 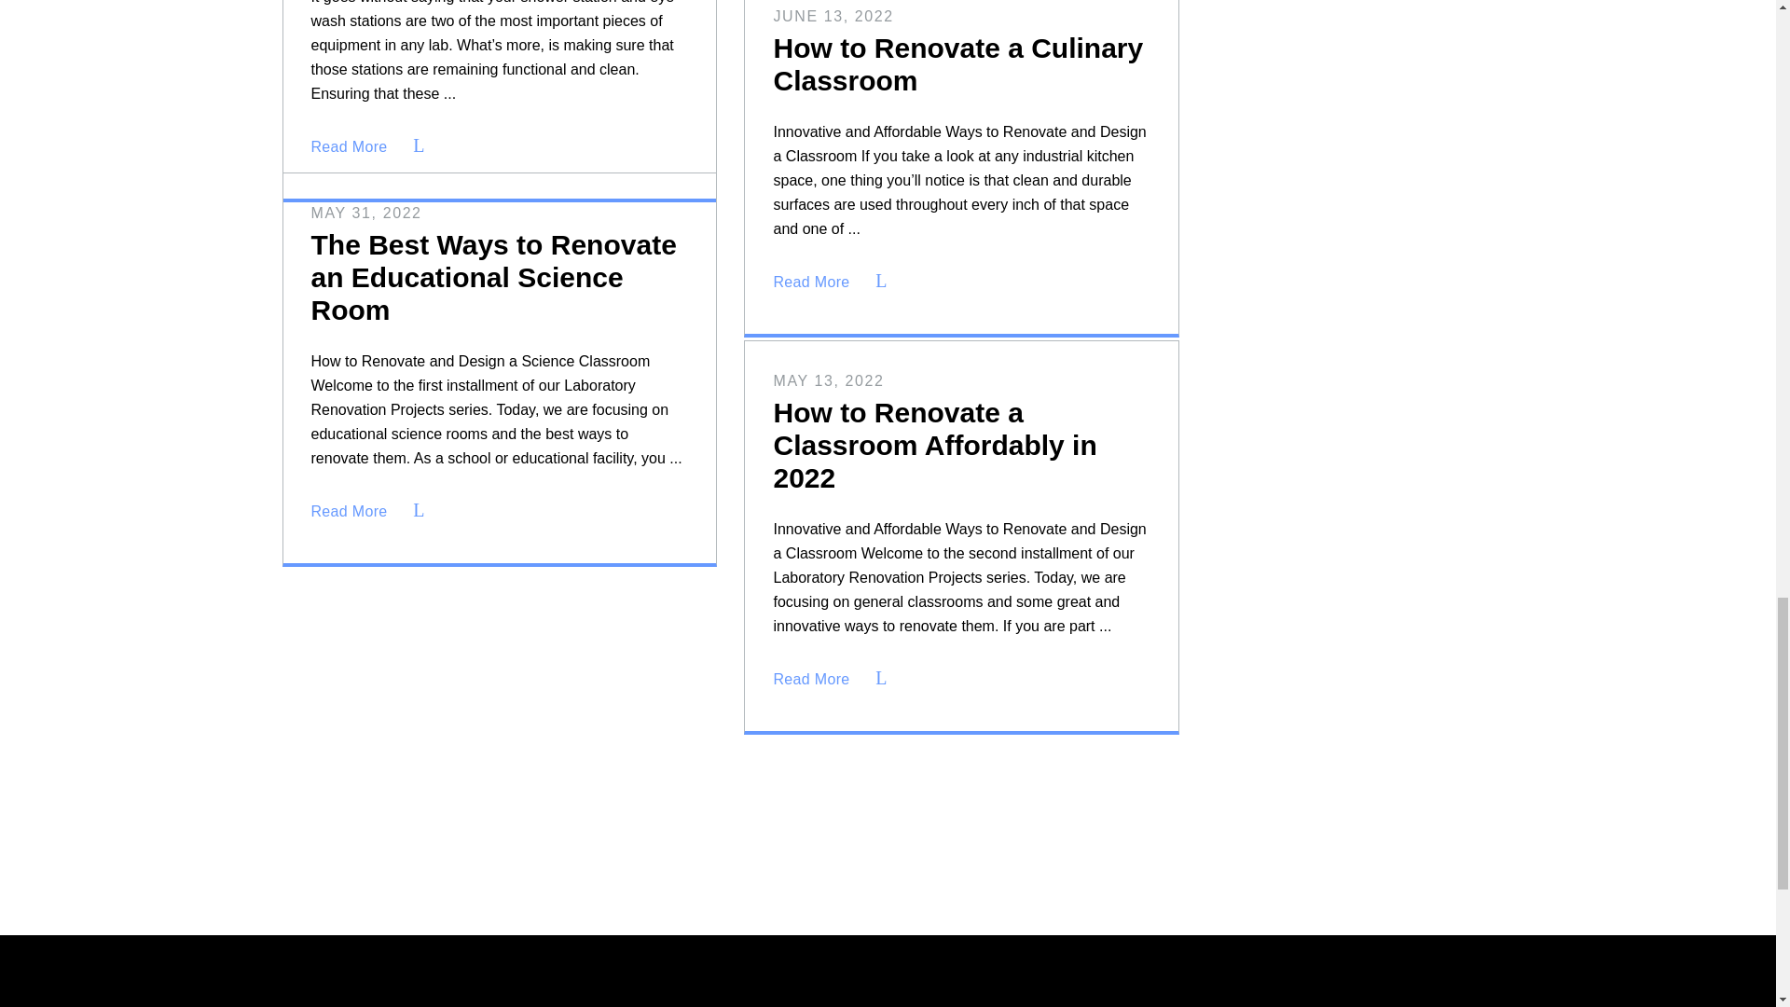 What do you see at coordinates (494, 277) in the screenshot?
I see `The Best Ways to Renovate an Educational Science Room` at bounding box center [494, 277].